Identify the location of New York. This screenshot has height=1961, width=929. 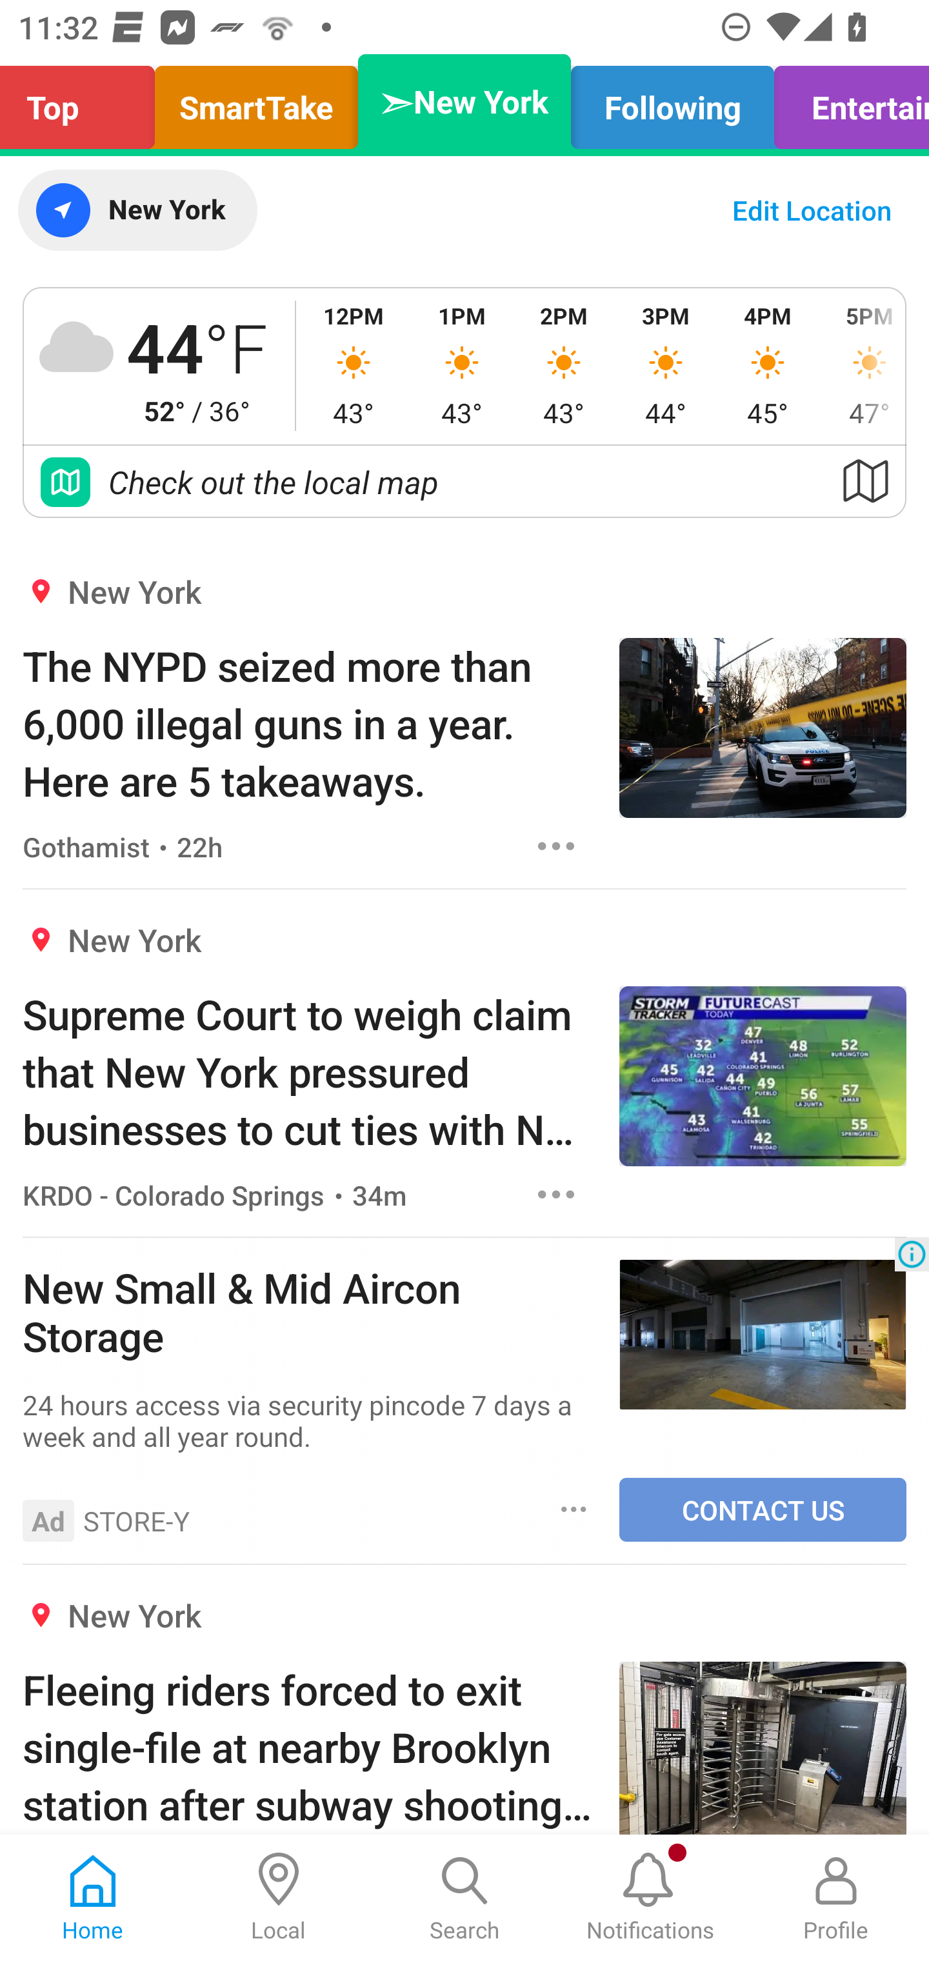
(137, 210).